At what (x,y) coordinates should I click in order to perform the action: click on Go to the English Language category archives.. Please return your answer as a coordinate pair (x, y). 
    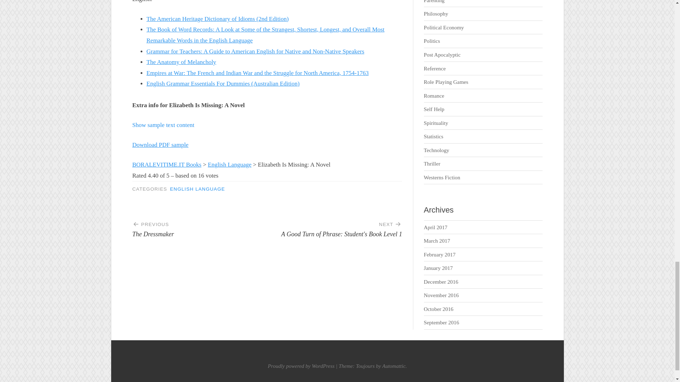
    Looking at the image, I should click on (229, 164).